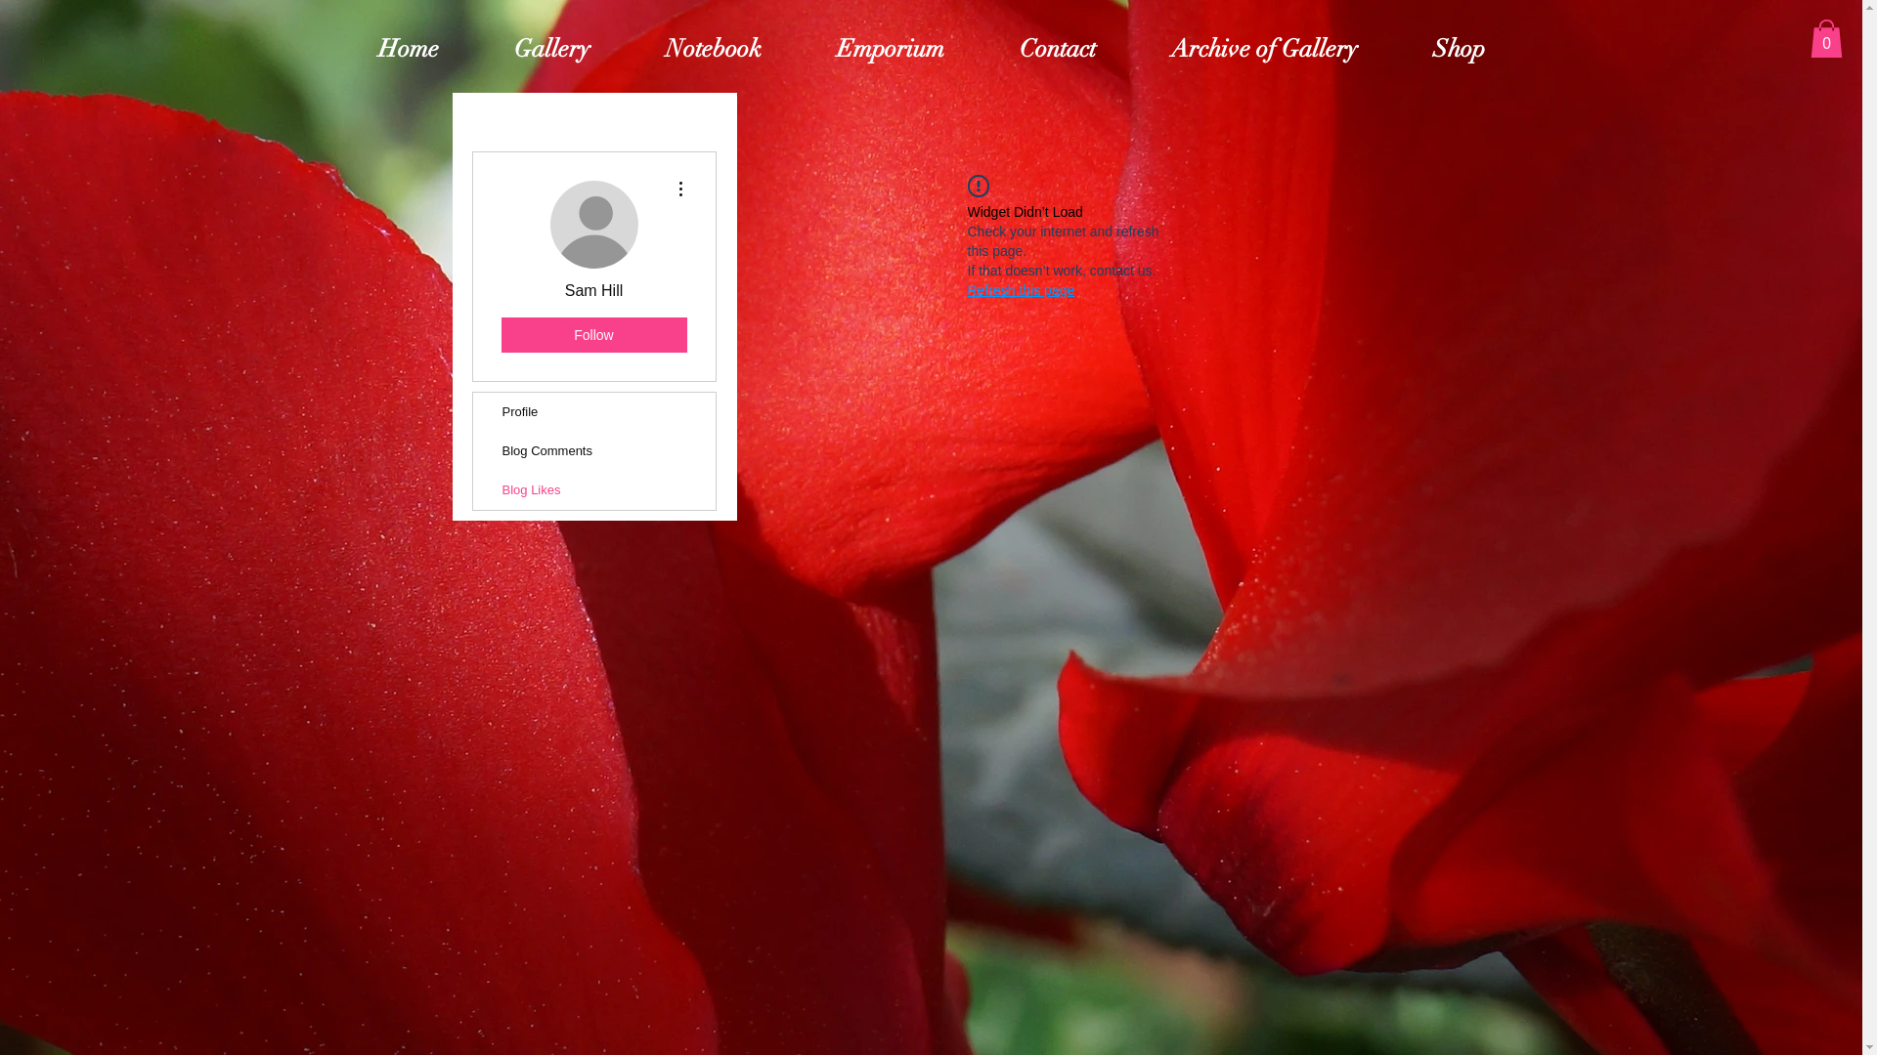 The image size is (1877, 1055). Describe the element at coordinates (1265, 49) in the screenshot. I see `Archive of Gallery` at that location.